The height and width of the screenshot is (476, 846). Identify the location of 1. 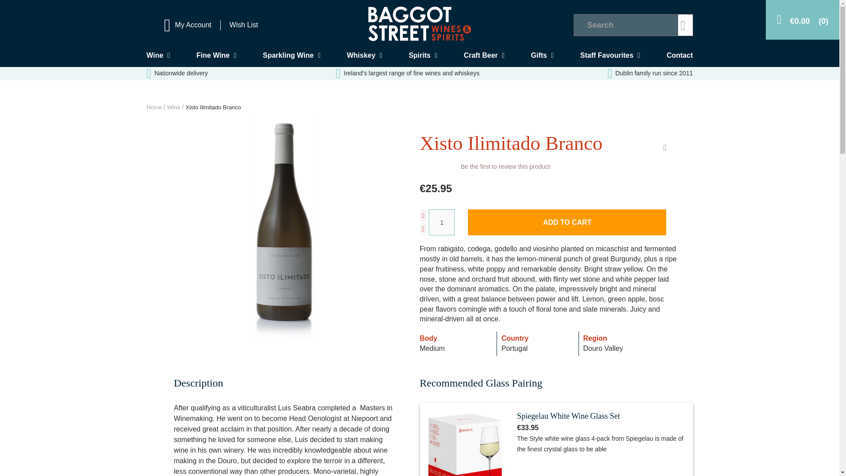
(442, 222).